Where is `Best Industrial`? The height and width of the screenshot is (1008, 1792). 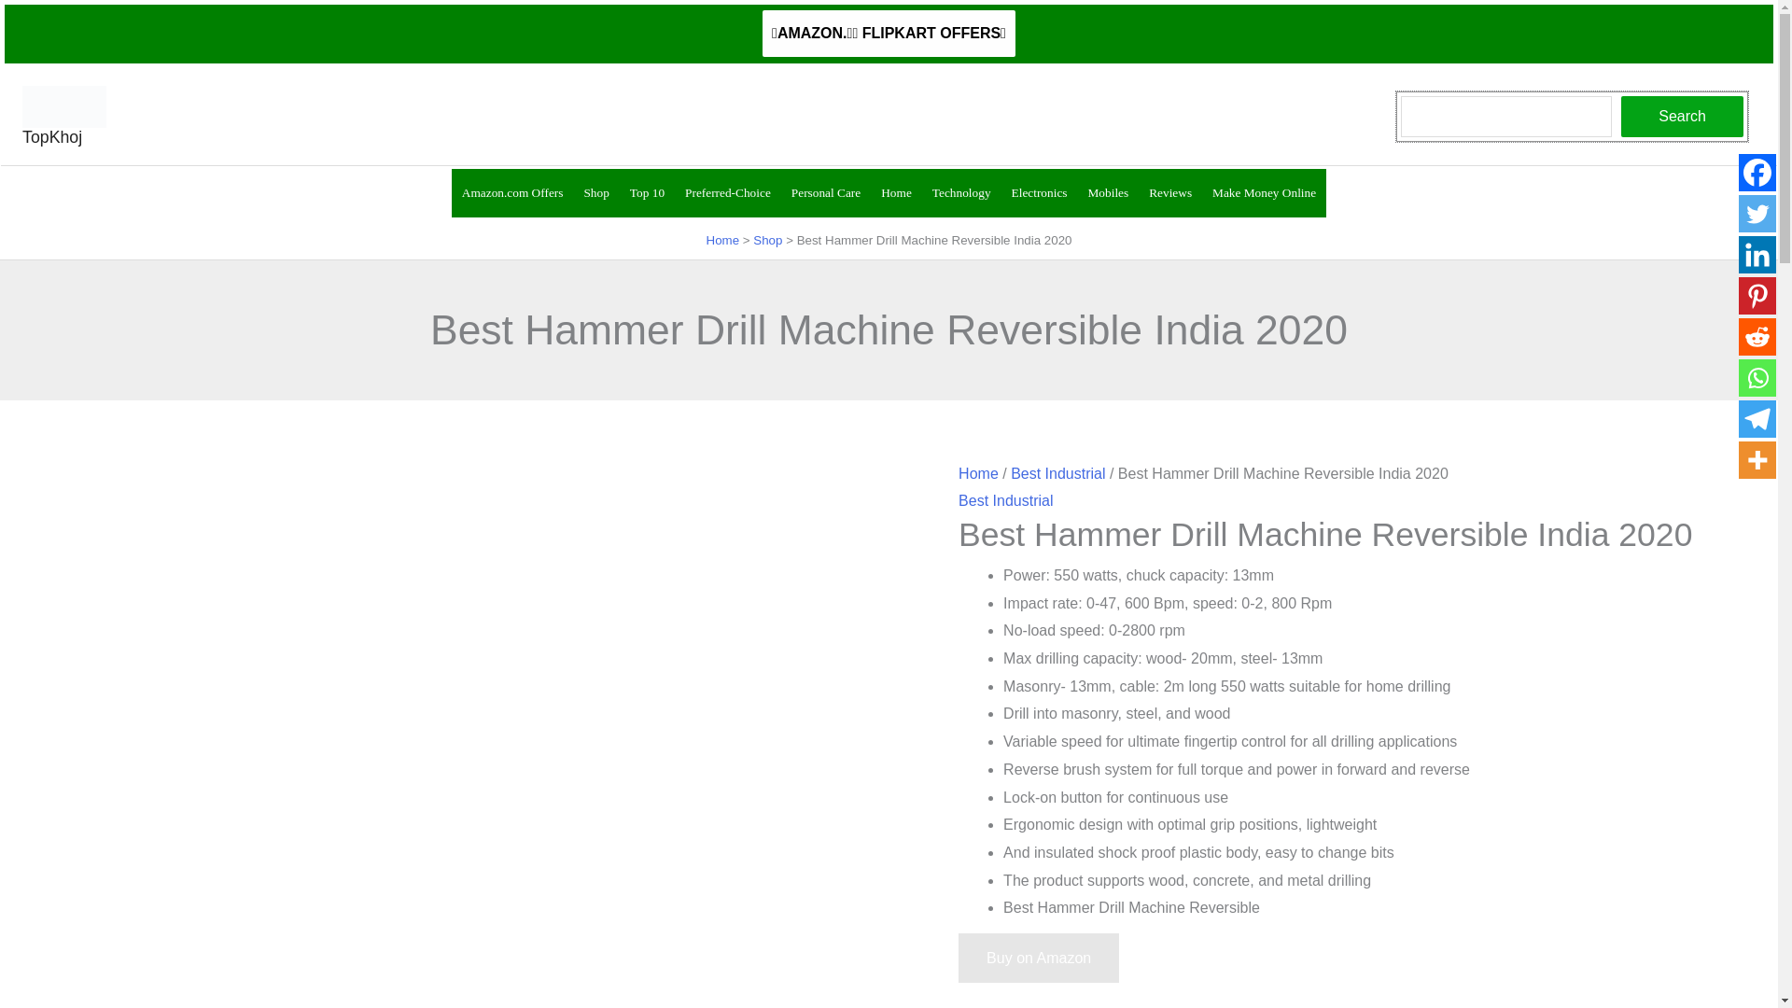
Best Industrial is located at coordinates (1057, 473).